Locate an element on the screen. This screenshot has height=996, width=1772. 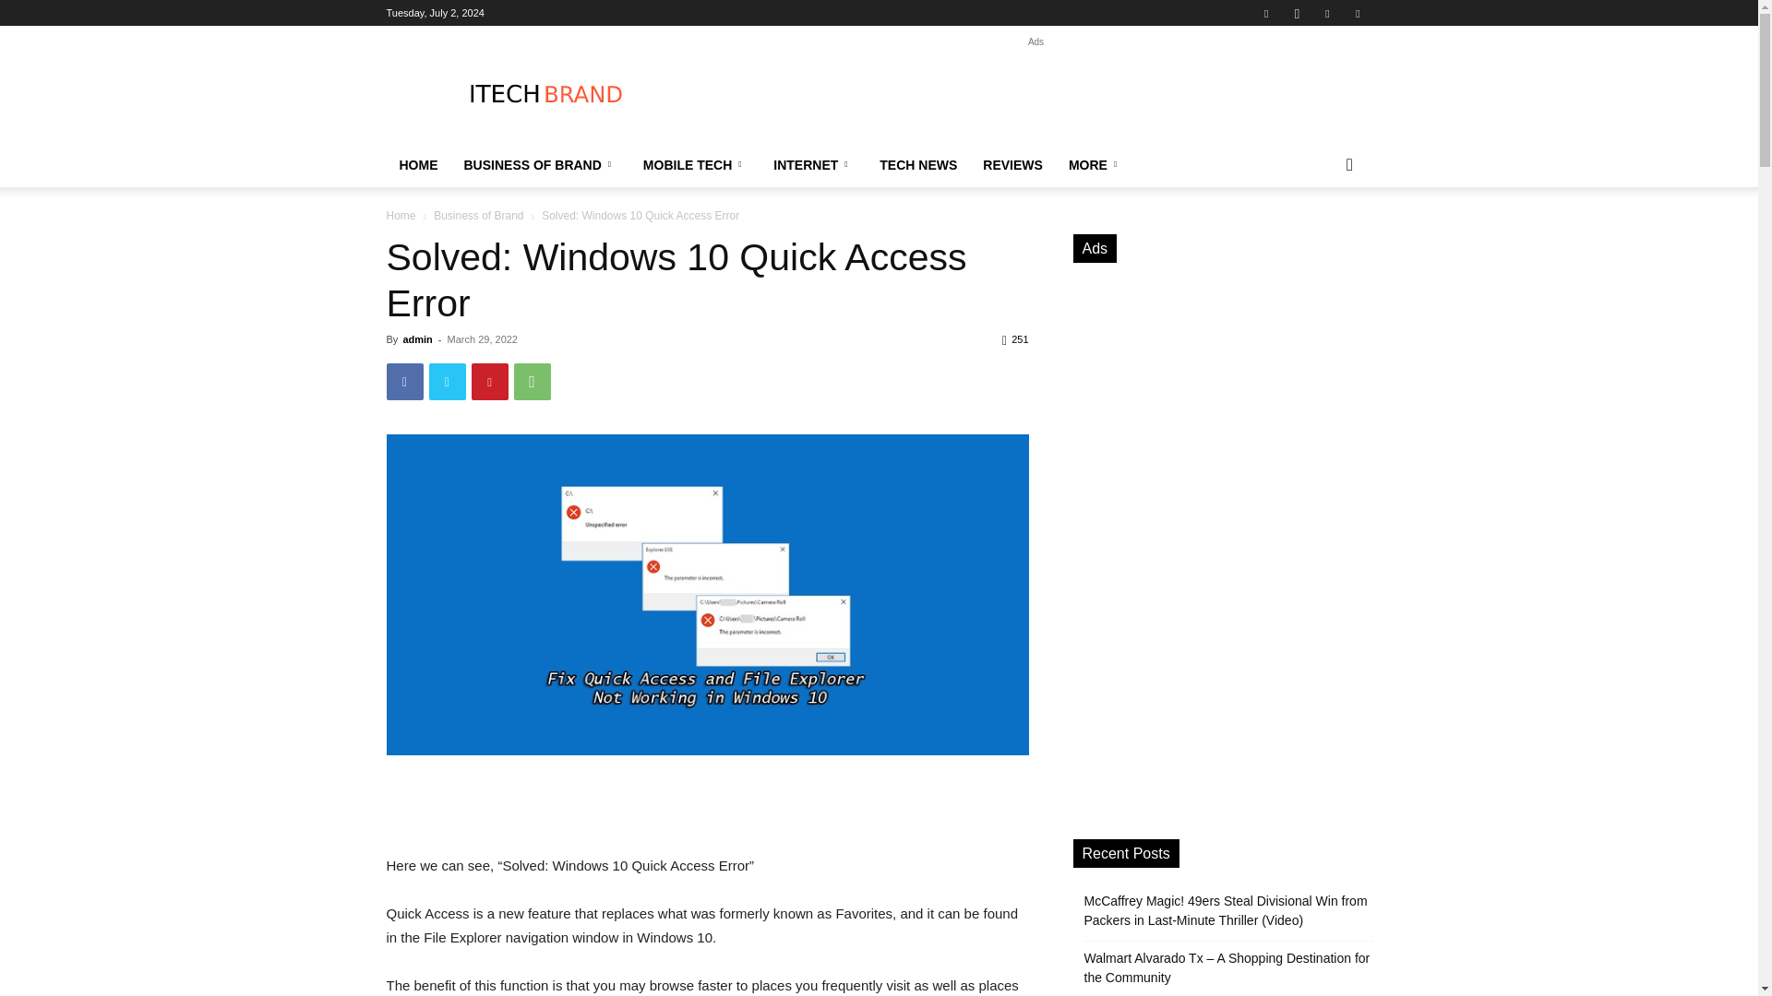
View all posts in Business of Brand is located at coordinates (478, 215).